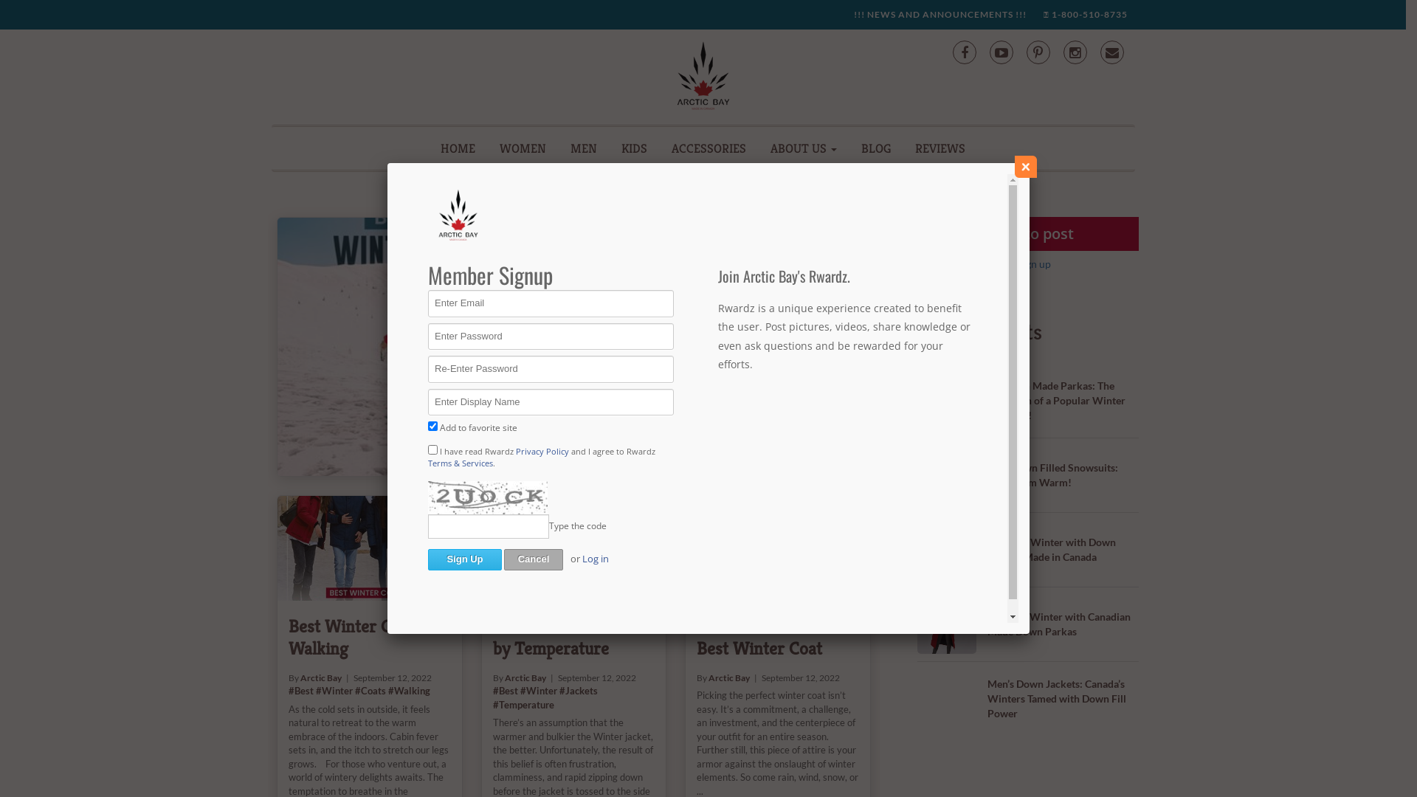  What do you see at coordinates (523, 148) in the screenshot?
I see `WOMEN` at bounding box center [523, 148].